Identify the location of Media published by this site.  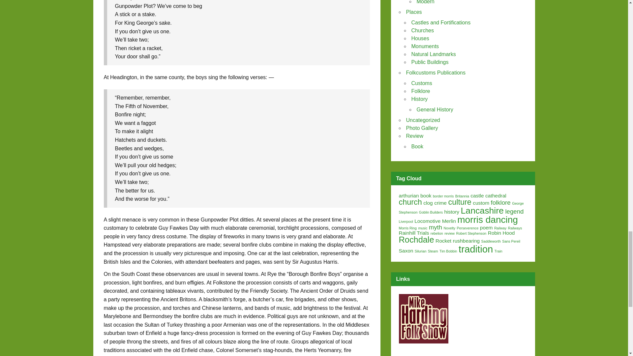
(436, 73).